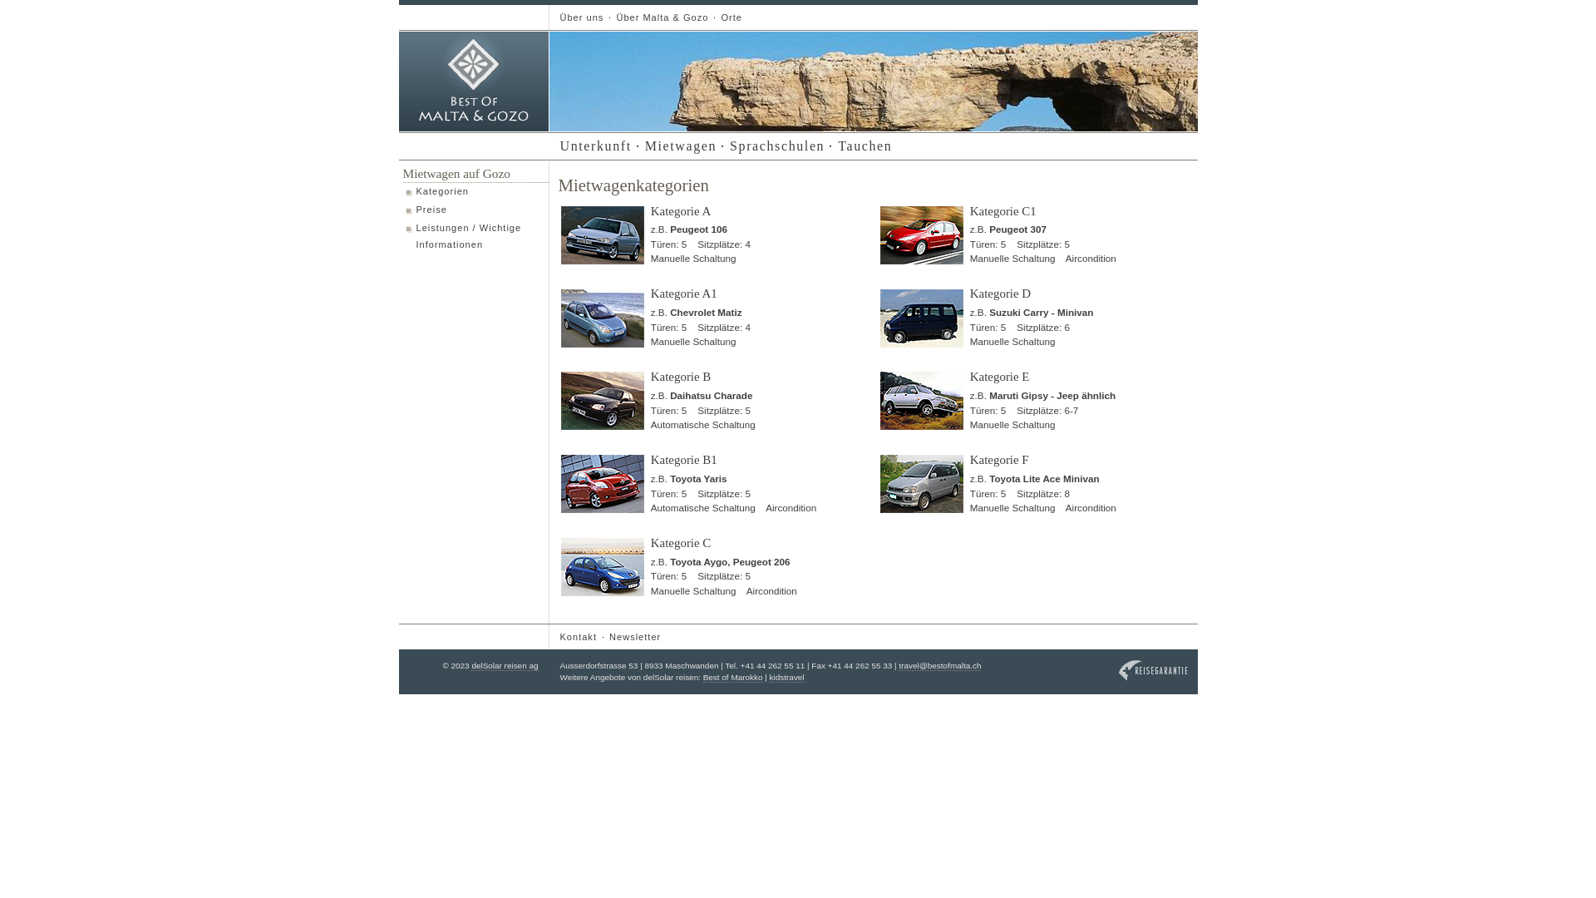  Describe the element at coordinates (474, 81) in the screenshot. I see `Best of Malta & Gozo - Main` at that location.